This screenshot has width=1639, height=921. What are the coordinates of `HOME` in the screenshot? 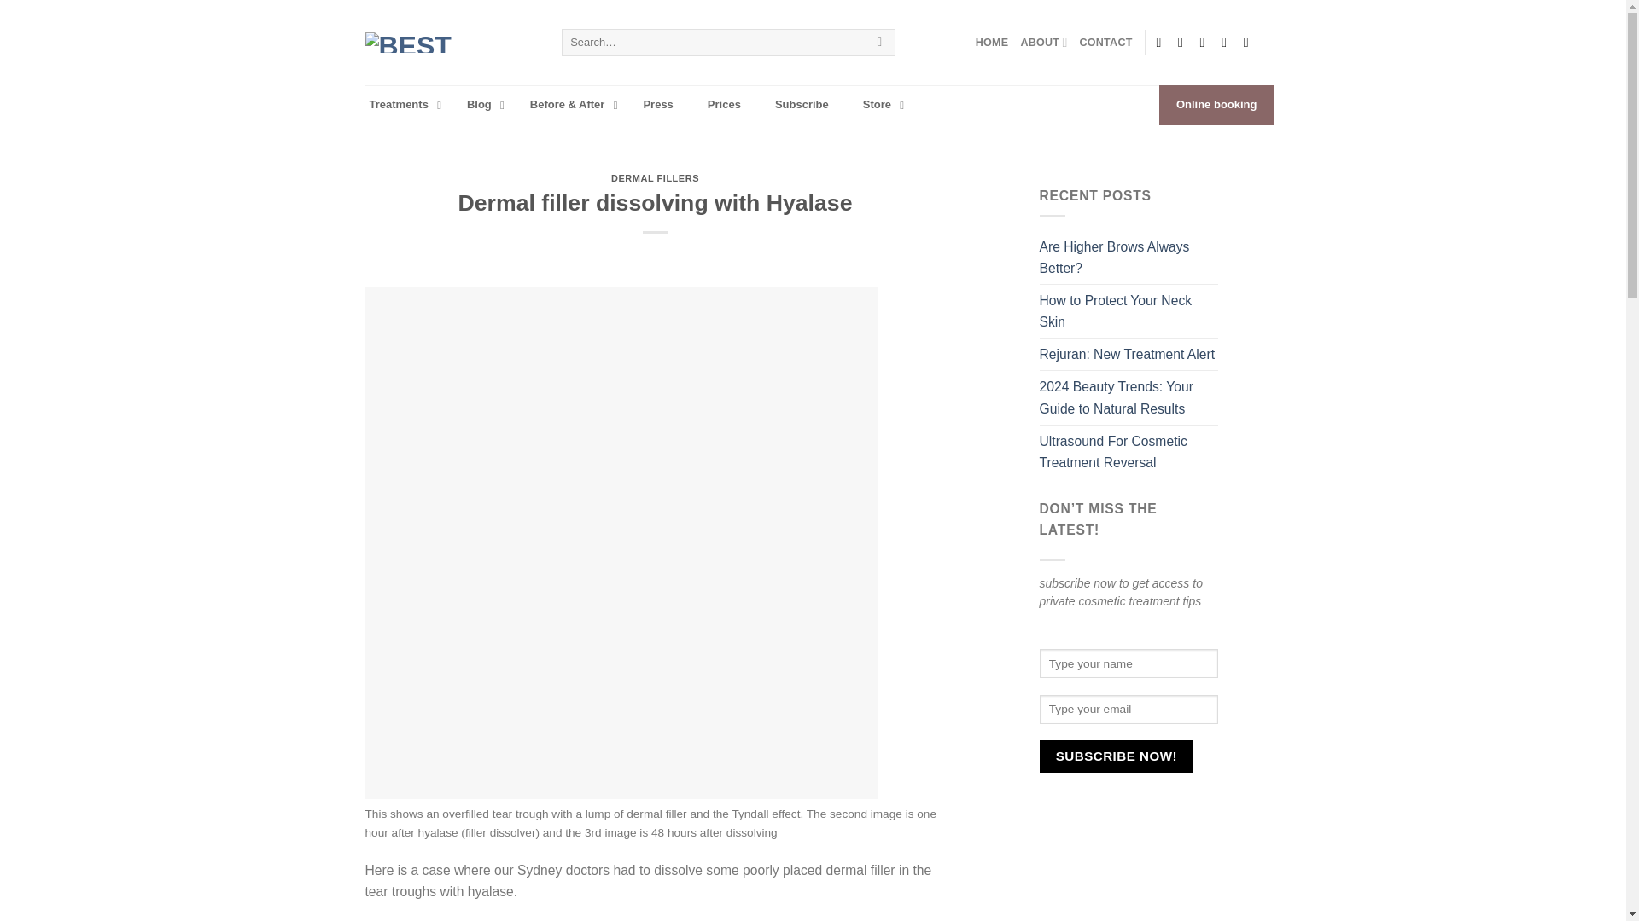 It's located at (992, 43).